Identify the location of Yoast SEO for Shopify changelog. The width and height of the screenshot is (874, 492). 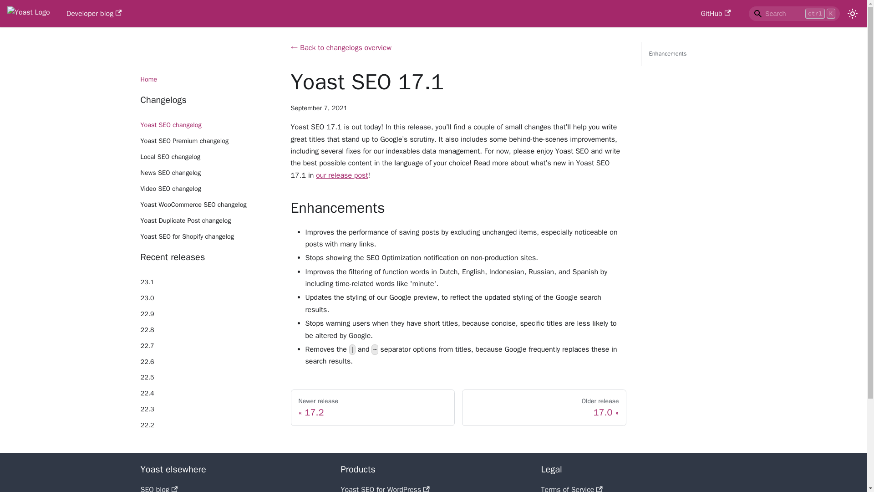
(208, 237).